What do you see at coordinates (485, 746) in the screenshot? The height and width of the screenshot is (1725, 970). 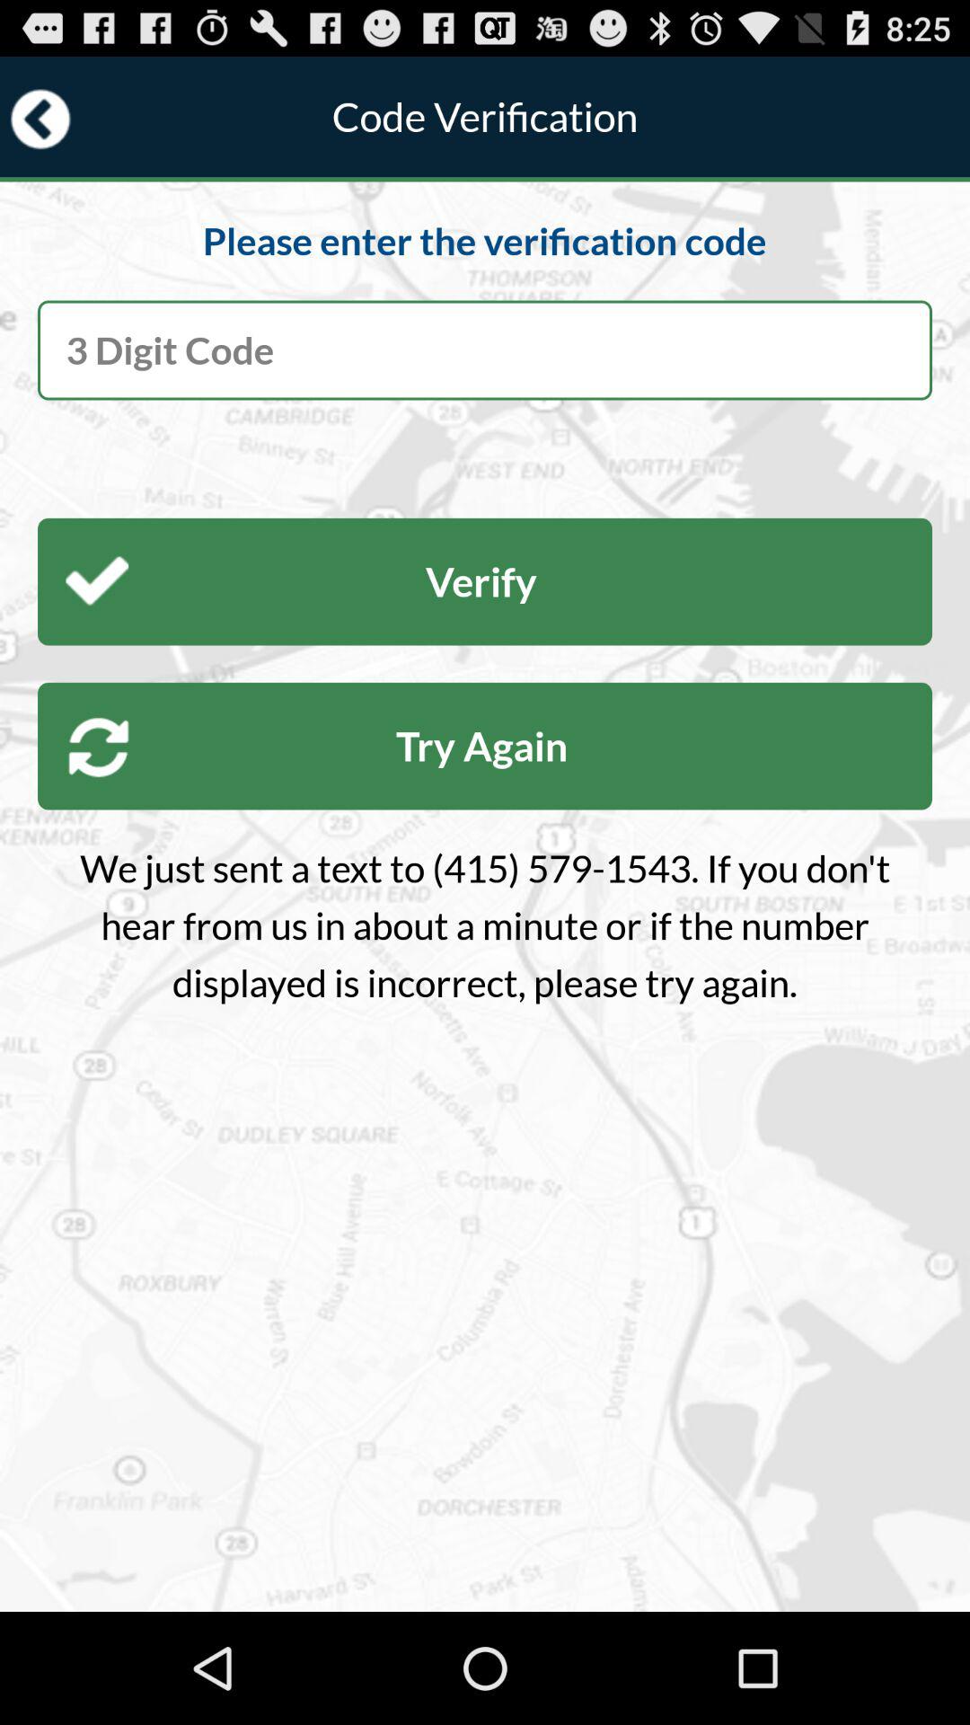 I see `click the try again icon` at bounding box center [485, 746].